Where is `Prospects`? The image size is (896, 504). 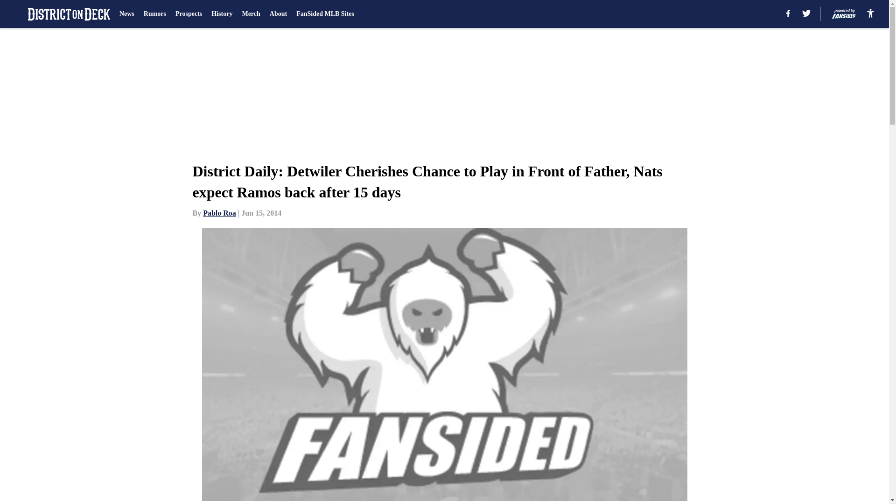
Prospects is located at coordinates (189, 14).